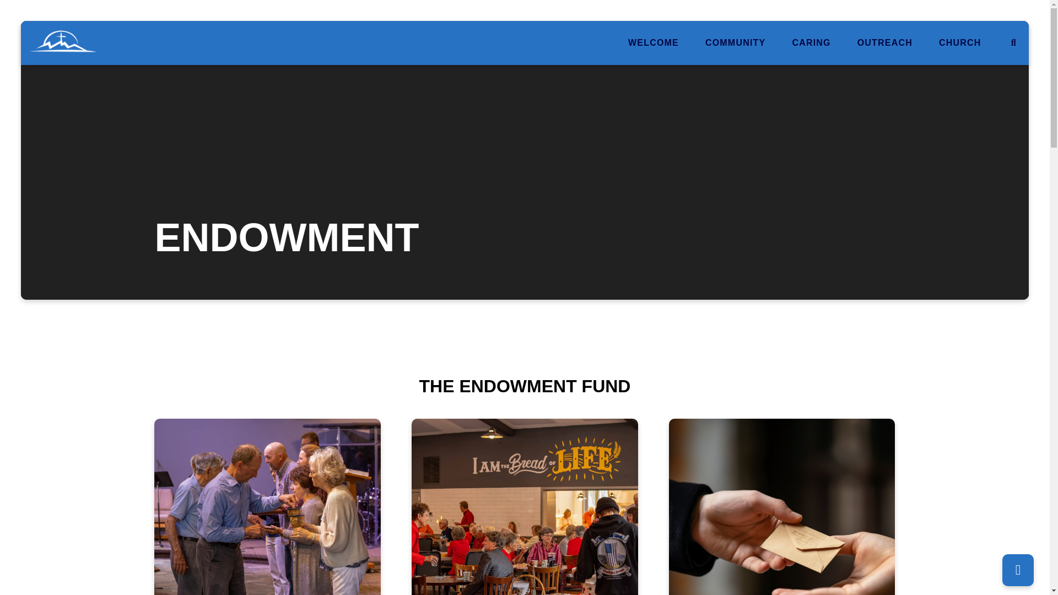  Describe the element at coordinates (654, 43) in the screenshot. I see `WELCOME` at that location.